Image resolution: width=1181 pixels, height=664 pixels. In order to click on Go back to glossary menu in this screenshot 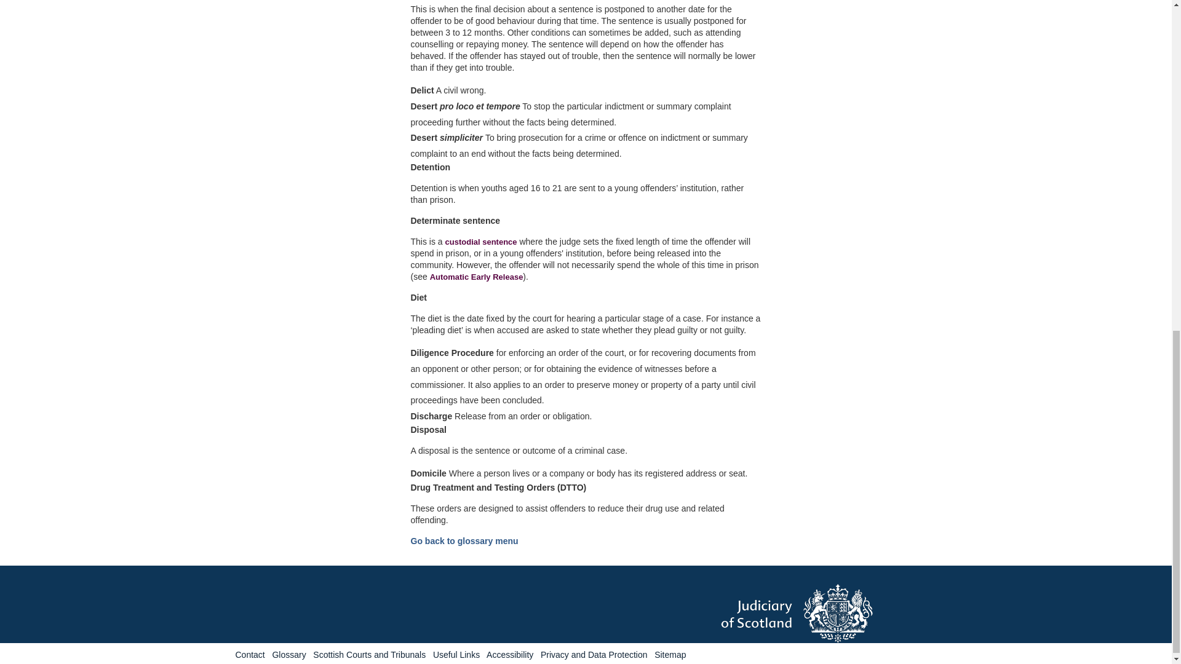, I will do `click(464, 540)`.